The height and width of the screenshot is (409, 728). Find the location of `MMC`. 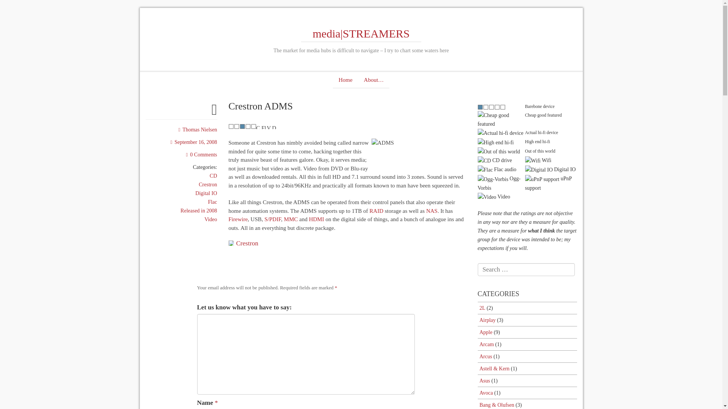

MMC is located at coordinates (290, 219).